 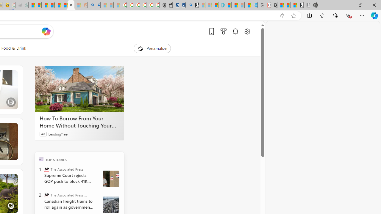 What do you see at coordinates (46, 32) in the screenshot?
I see `Open Copilot` at bounding box center [46, 32].